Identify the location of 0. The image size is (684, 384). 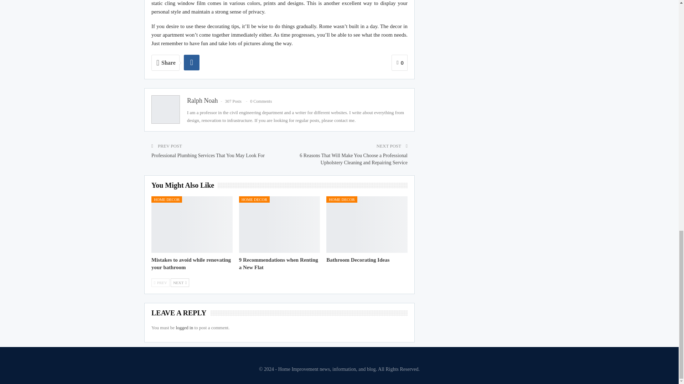
(399, 63).